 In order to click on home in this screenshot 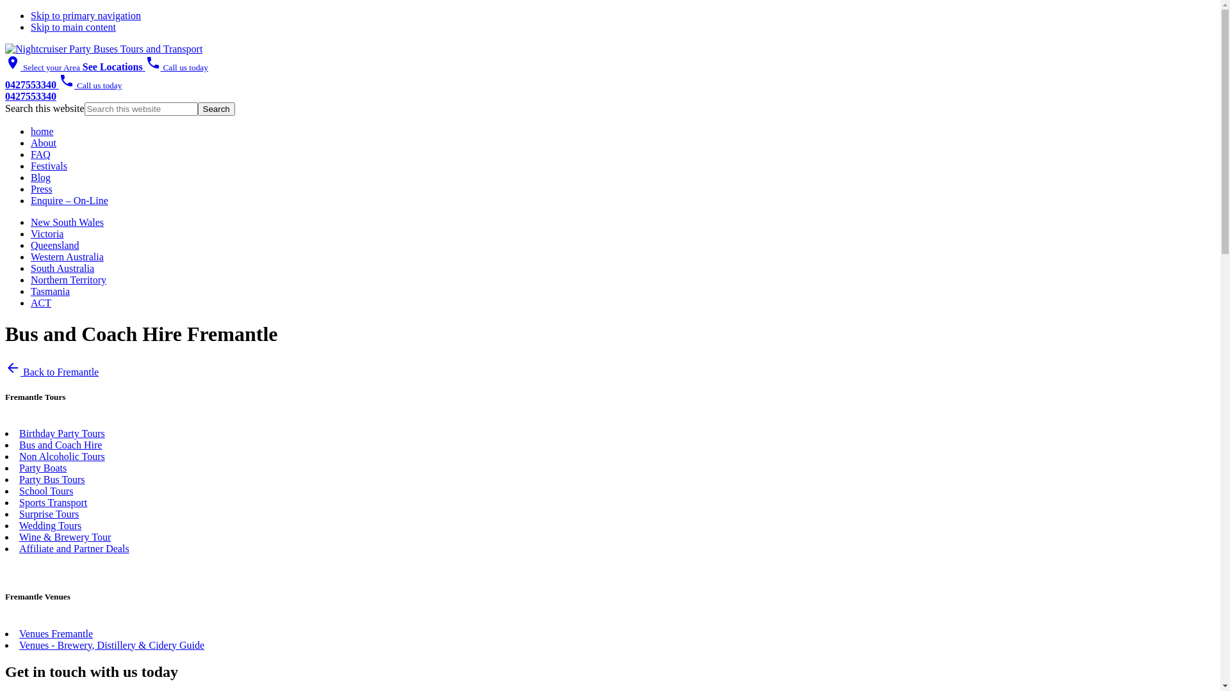, I will do `click(42, 132)`.